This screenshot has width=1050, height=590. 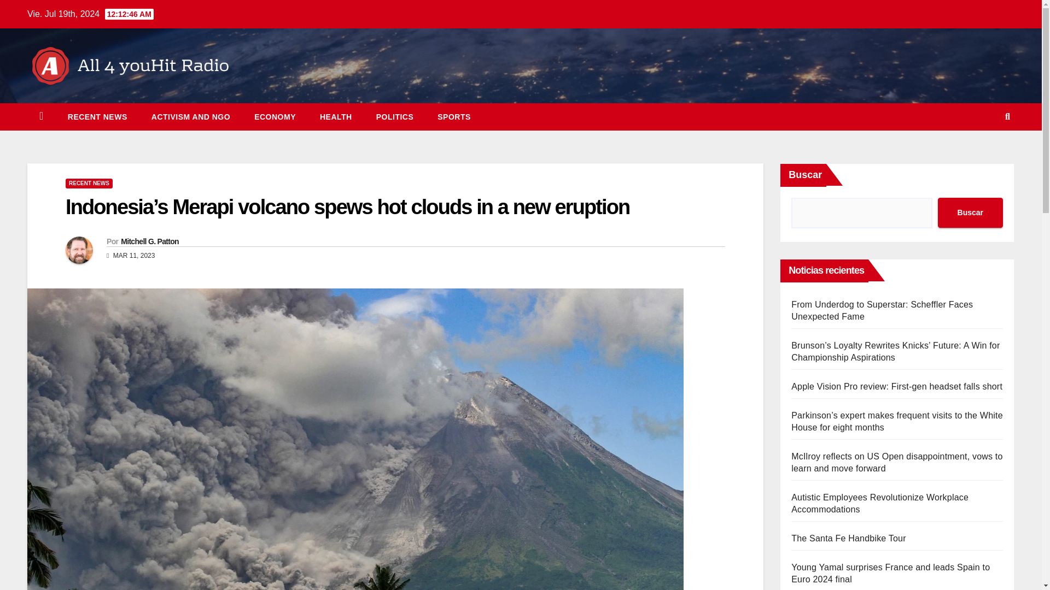 I want to click on Politics, so click(x=395, y=117).